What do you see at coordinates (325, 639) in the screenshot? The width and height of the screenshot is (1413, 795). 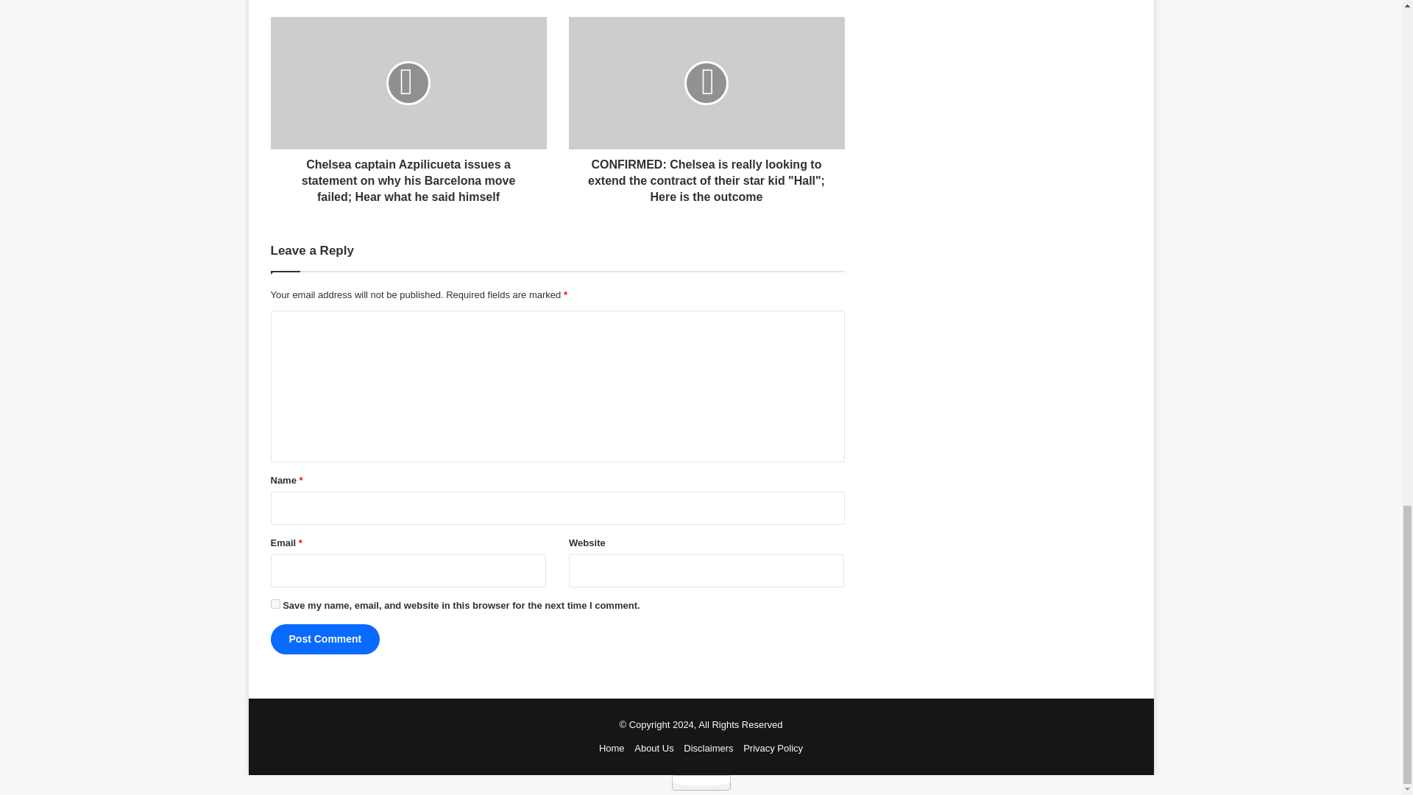 I see `Post Comment` at bounding box center [325, 639].